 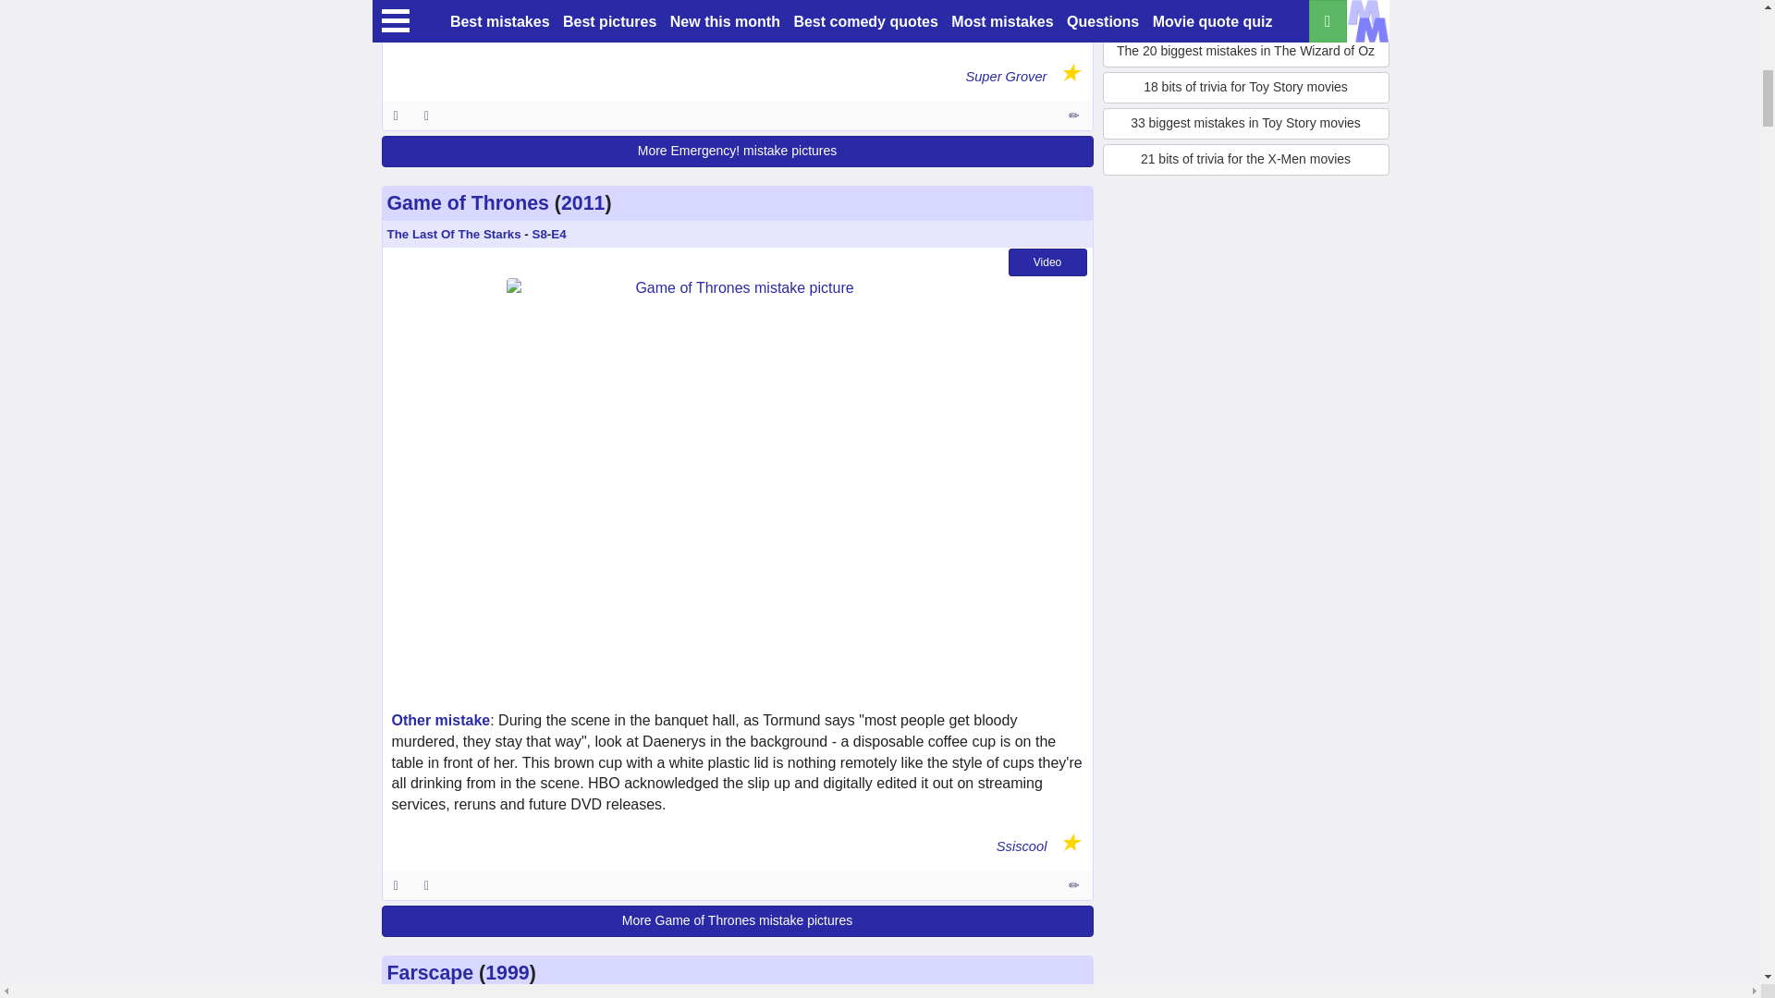 What do you see at coordinates (1075, 885) in the screenshot?
I see `Entry 299470` at bounding box center [1075, 885].